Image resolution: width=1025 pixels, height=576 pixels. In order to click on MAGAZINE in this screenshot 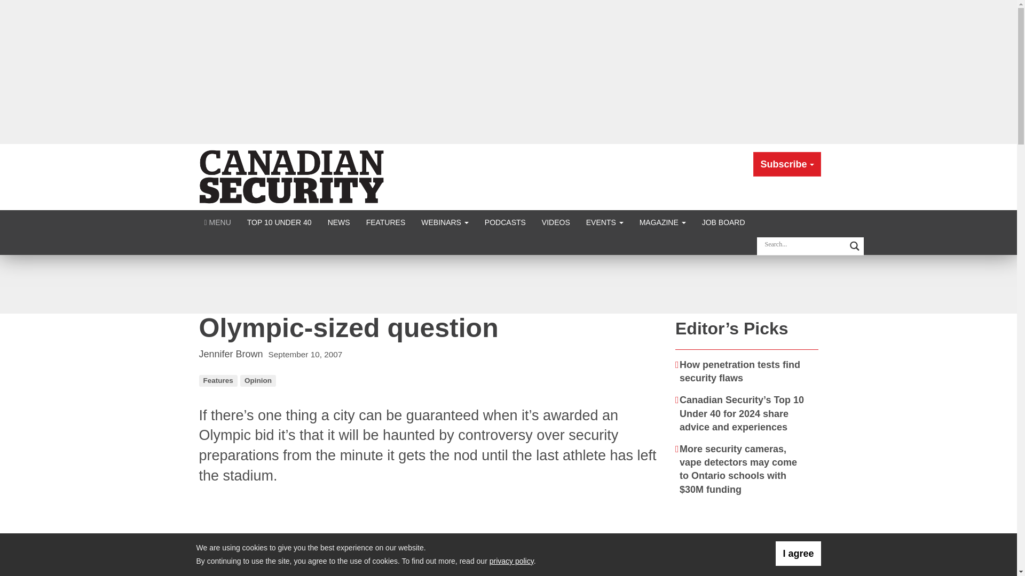, I will do `click(662, 222)`.